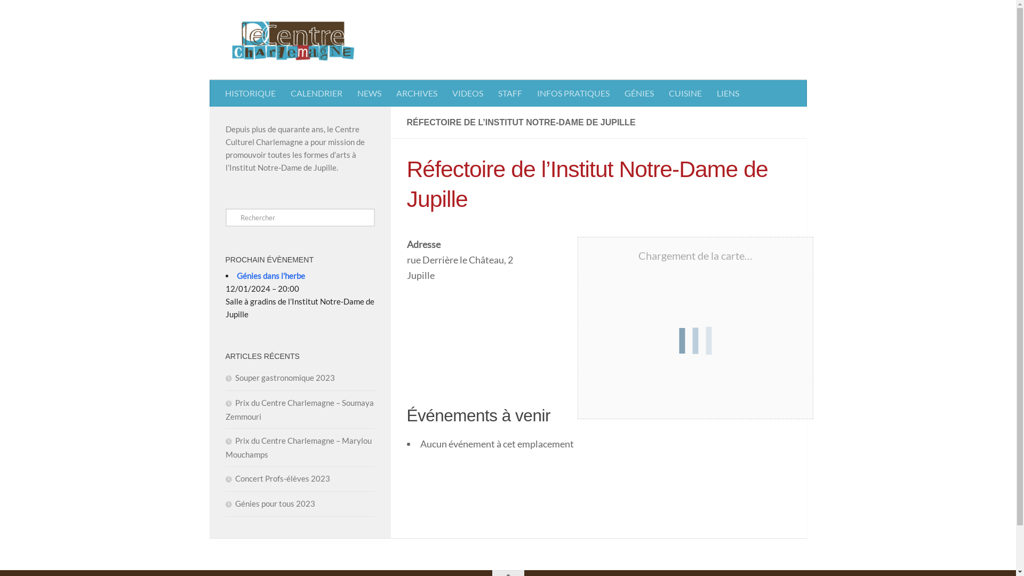  Describe the element at coordinates (279, 378) in the screenshot. I see `Souper gastronomique 2023` at that location.